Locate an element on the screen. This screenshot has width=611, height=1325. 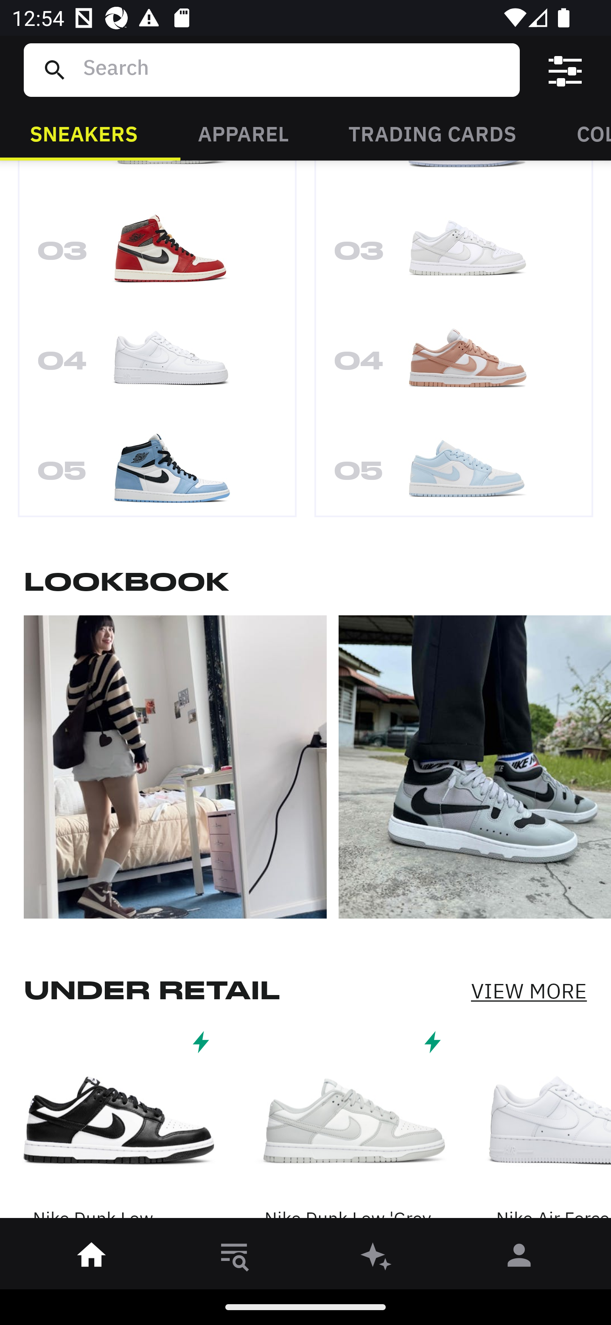
04 is located at coordinates (157, 366).